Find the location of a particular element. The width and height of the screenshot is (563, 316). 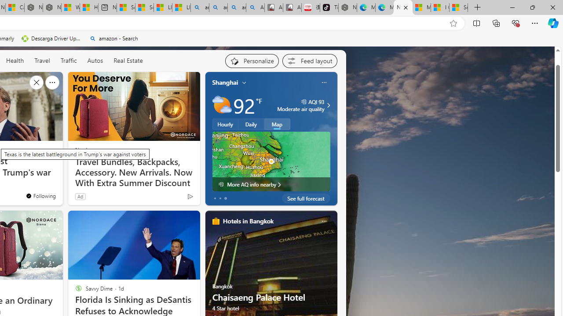

Traffic is located at coordinates (69, 61).